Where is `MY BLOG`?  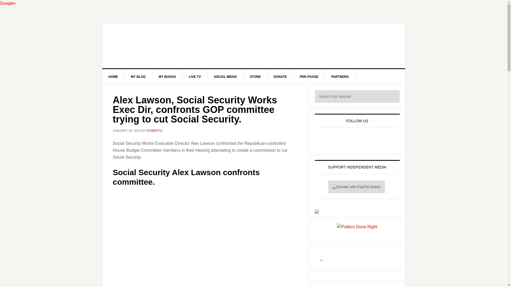
MY BLOG is located at coordinates (138, 77).